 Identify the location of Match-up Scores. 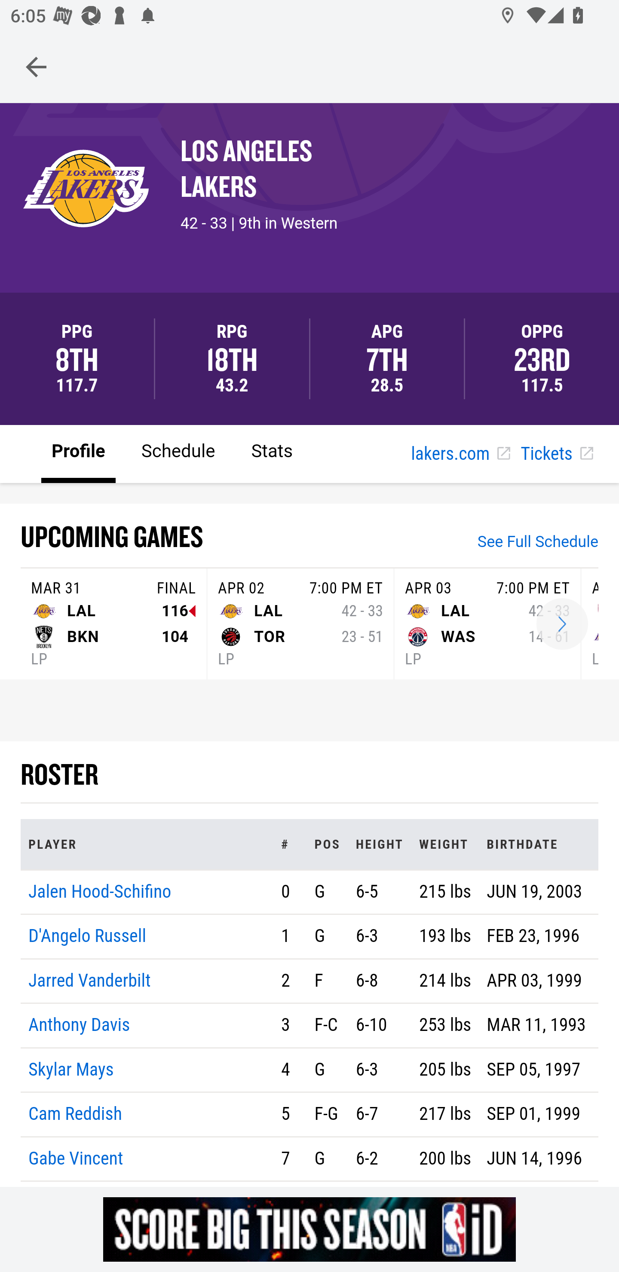
(562, 624).